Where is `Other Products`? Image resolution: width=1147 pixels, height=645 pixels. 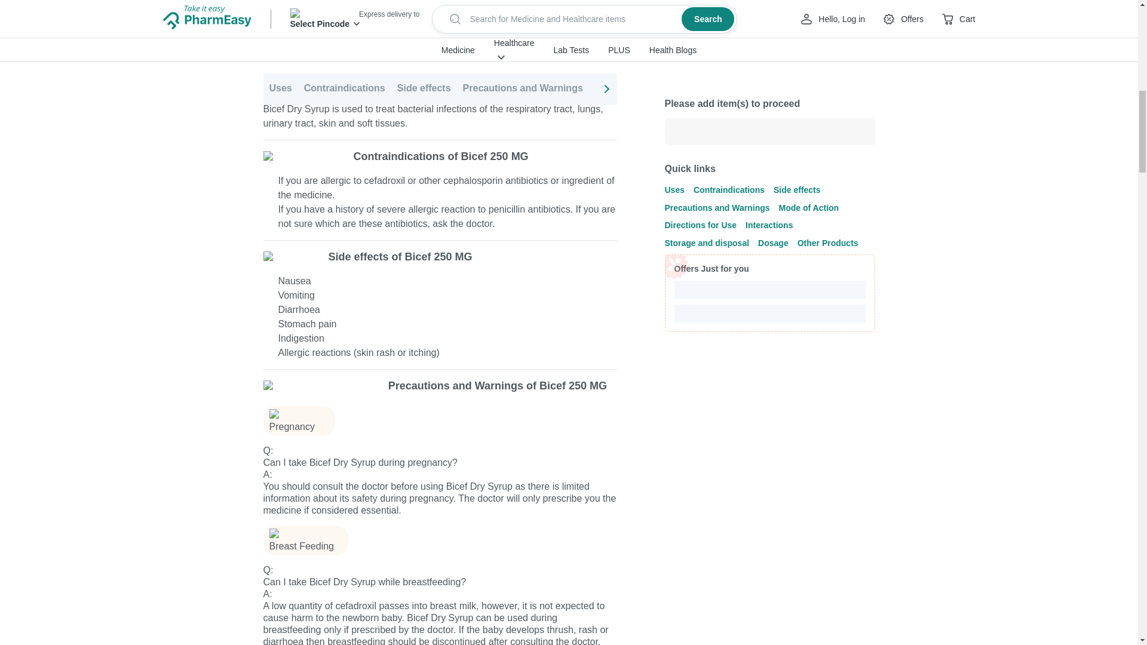
Other Products is located at coordinates (1026, 37).